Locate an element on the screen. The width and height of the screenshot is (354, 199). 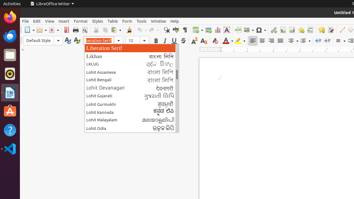
Help is located at coordinates (175, 21).